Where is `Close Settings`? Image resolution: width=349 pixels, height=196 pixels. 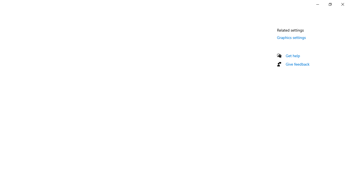
Close Settings is located at coordinates (342, 4).